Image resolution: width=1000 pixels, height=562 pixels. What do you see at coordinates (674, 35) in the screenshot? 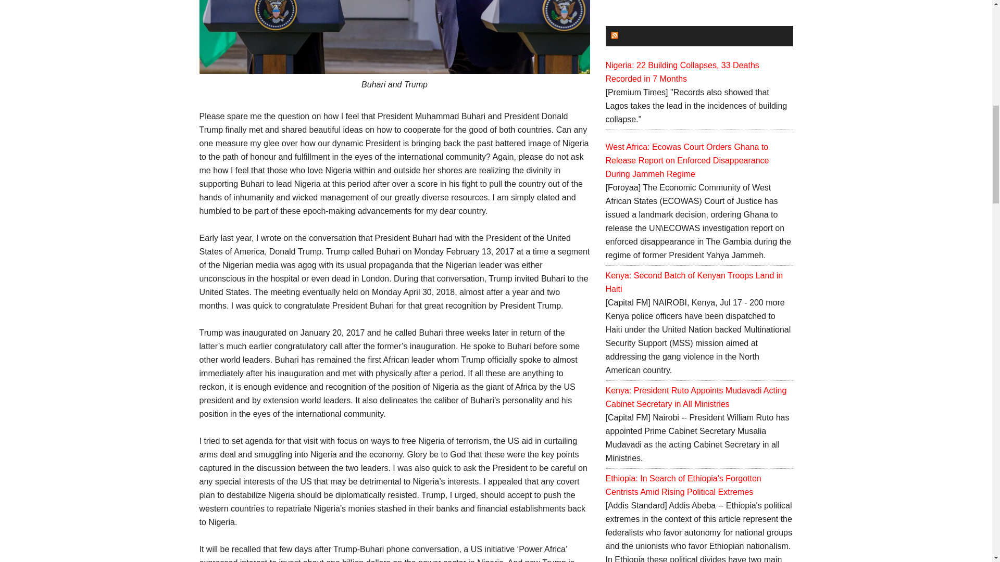
I see `ALLAFRICA NEWS: LATEST` at bounding box center [674, 35].